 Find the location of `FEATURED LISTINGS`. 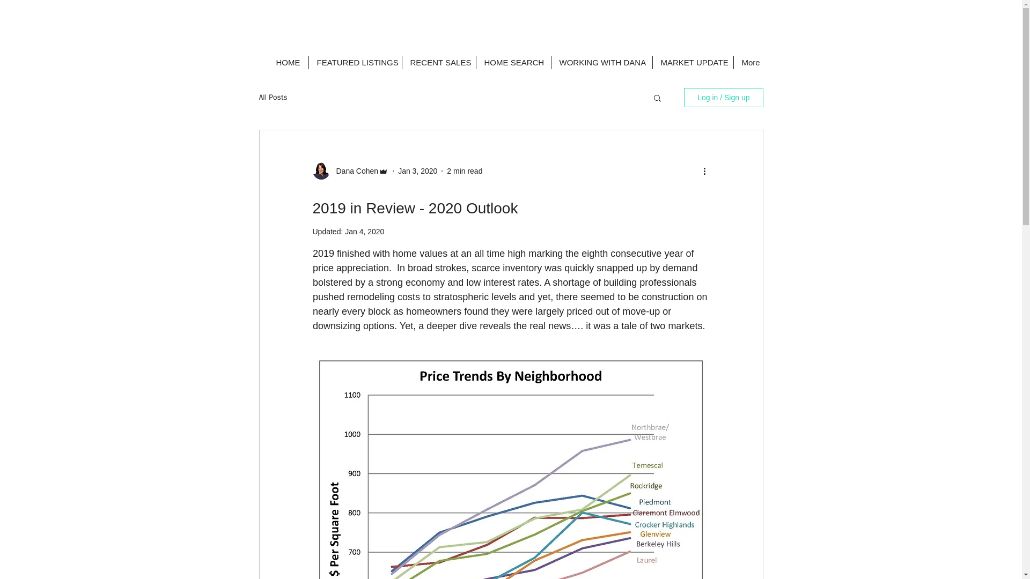

FEATURED LISTINGS is located at coordinates (355, 62).